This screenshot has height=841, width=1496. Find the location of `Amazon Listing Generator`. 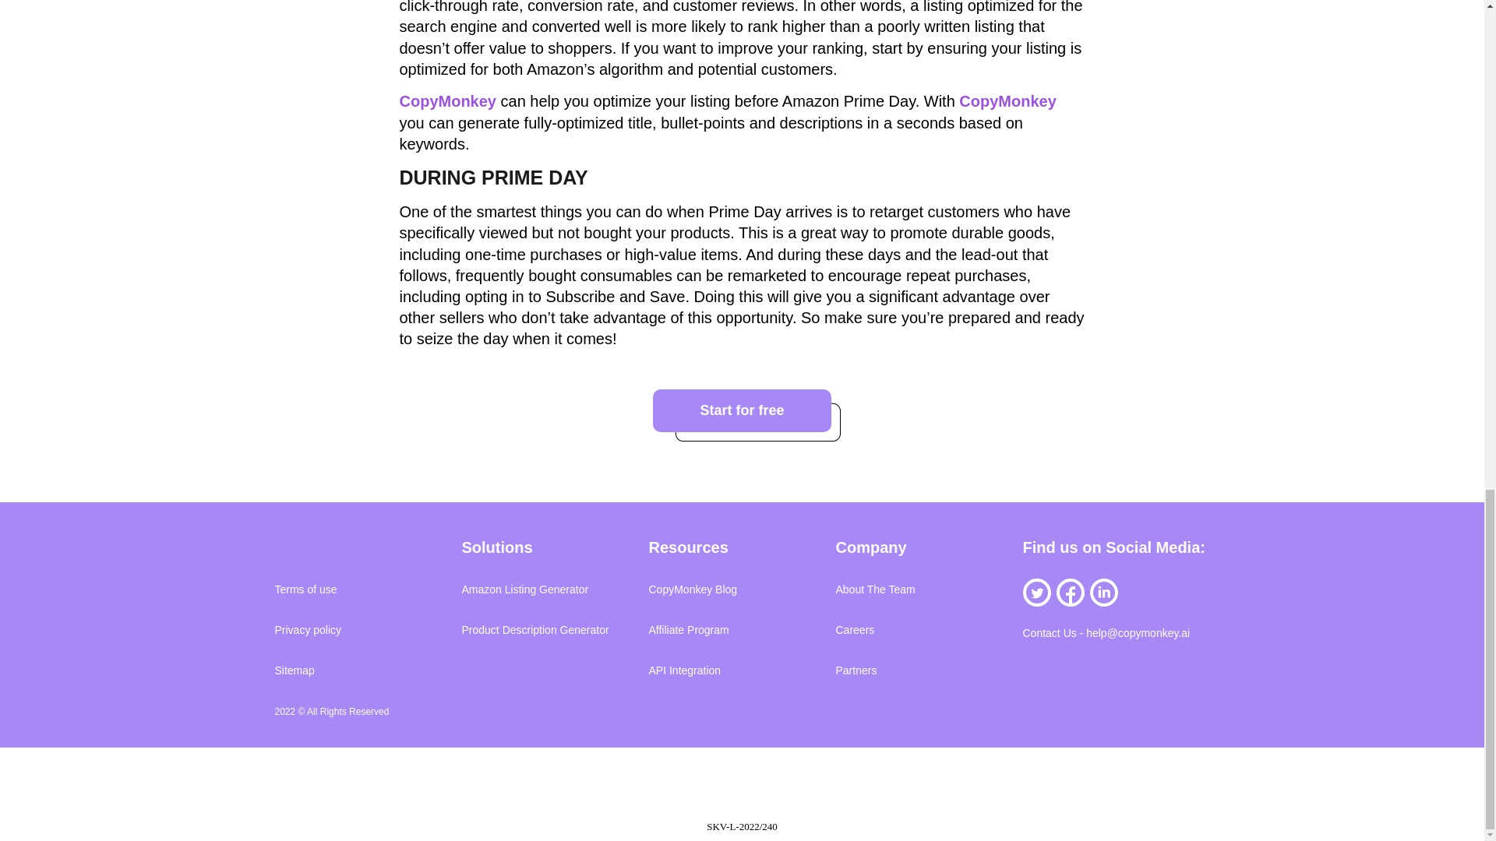

Amazon Listing Generator is located at coordinates (524, 589).